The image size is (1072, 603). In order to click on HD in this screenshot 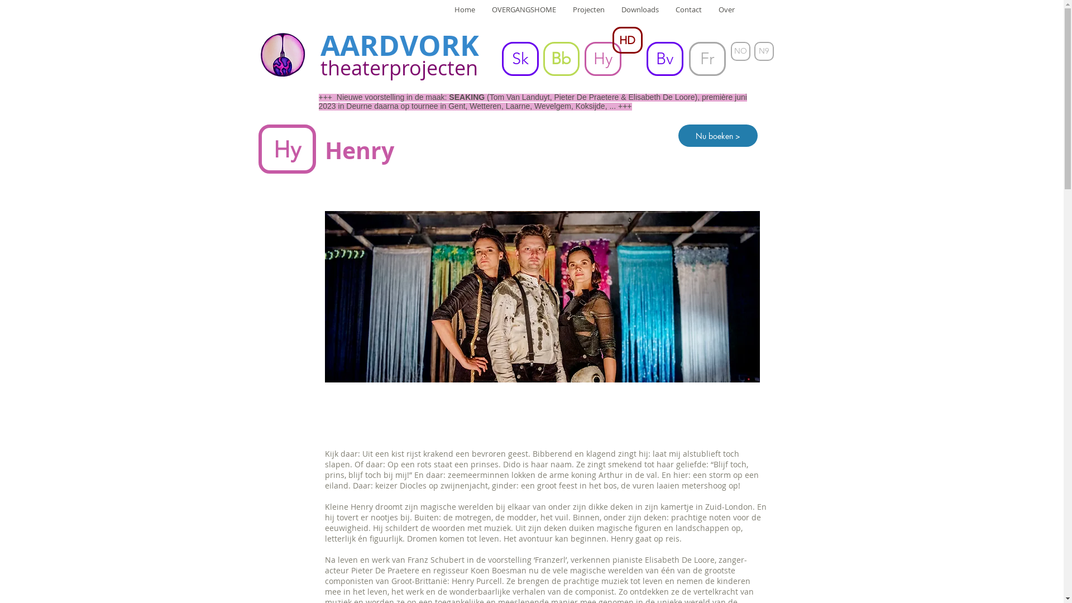, I will do `click(627, 40)`.